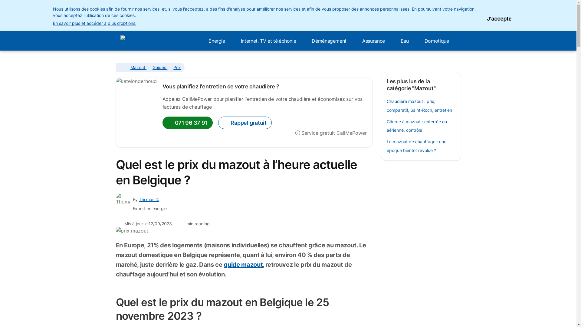  Describe the element at coordinates (177, 67) in the screenshot. I see `Prix` at that location.